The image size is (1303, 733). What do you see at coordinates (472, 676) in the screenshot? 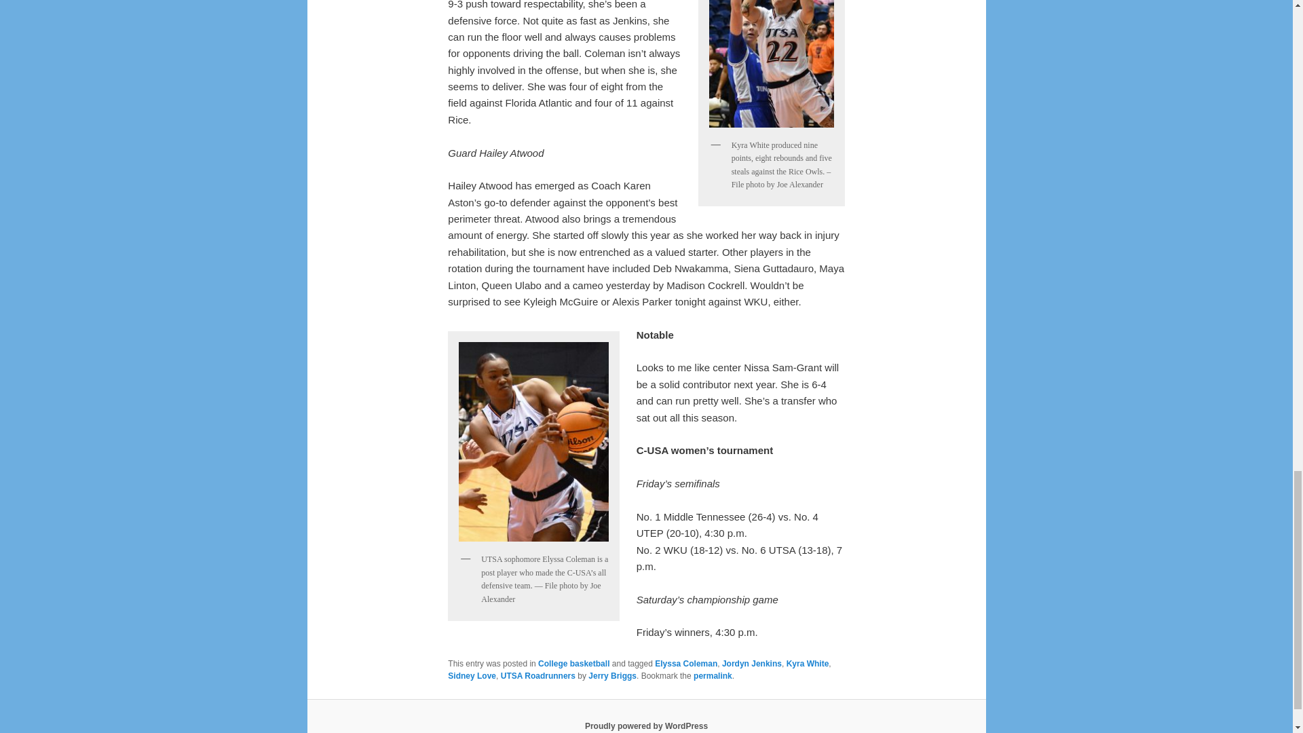
I see `Sidney Love` at bounding box center [472, 676].